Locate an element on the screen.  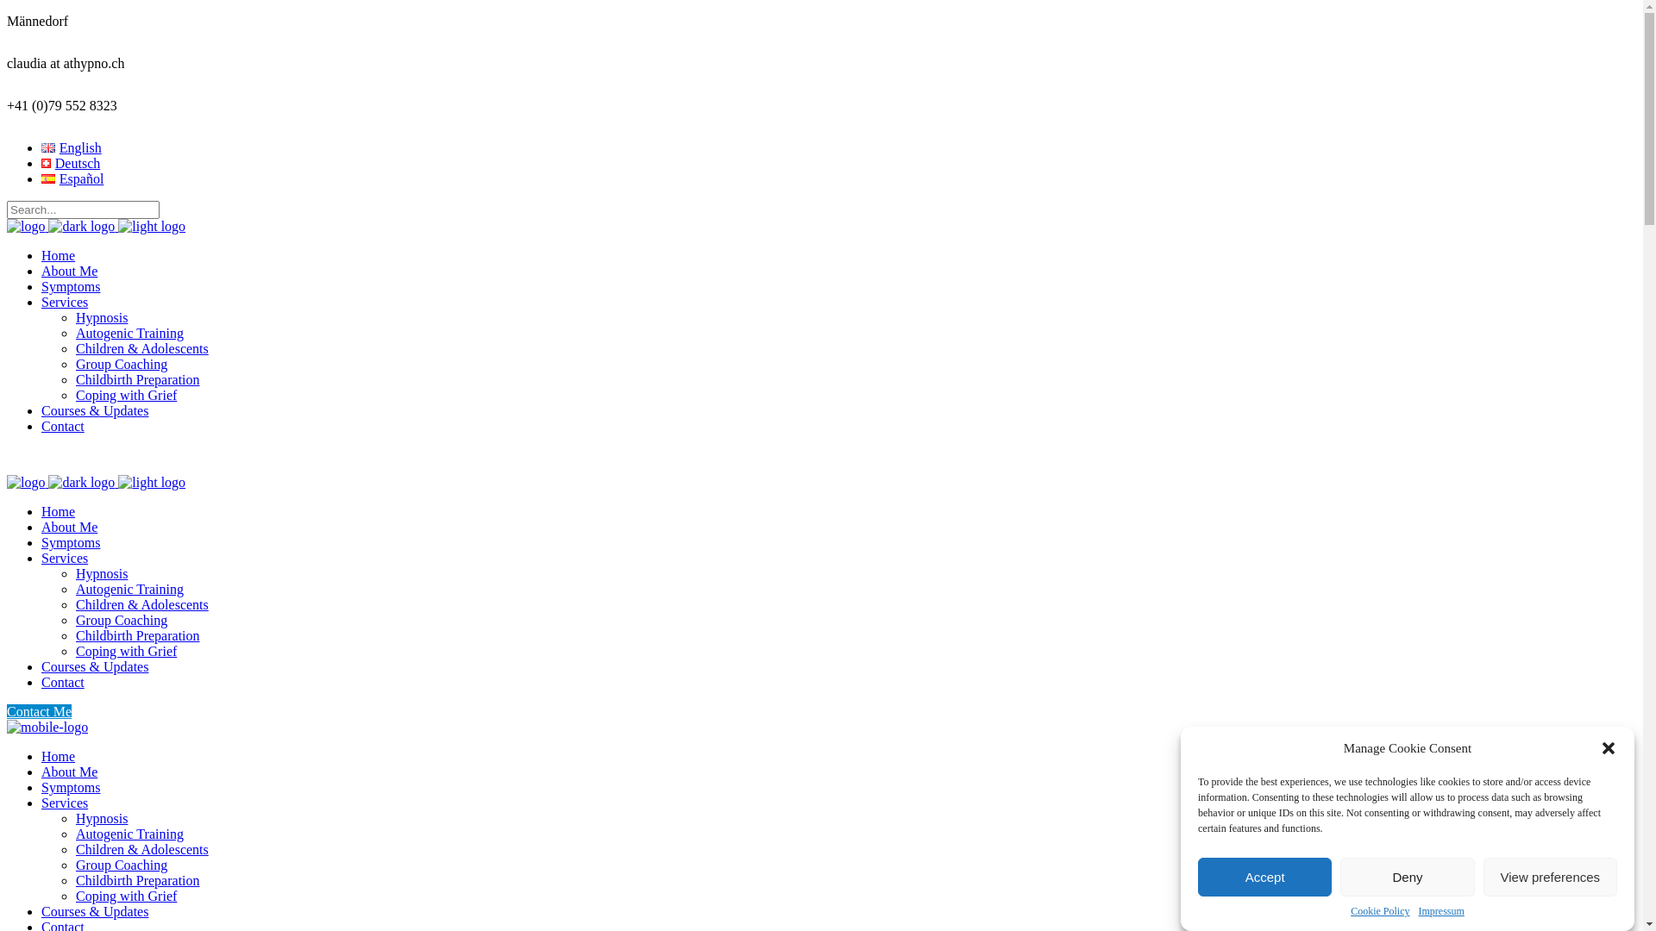
View preferences is located at coordinates (1551, 878).